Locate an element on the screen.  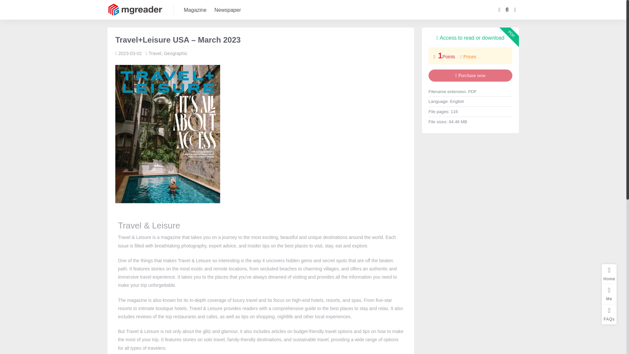
Travel, Geographic is located at coordinates (168, 53).